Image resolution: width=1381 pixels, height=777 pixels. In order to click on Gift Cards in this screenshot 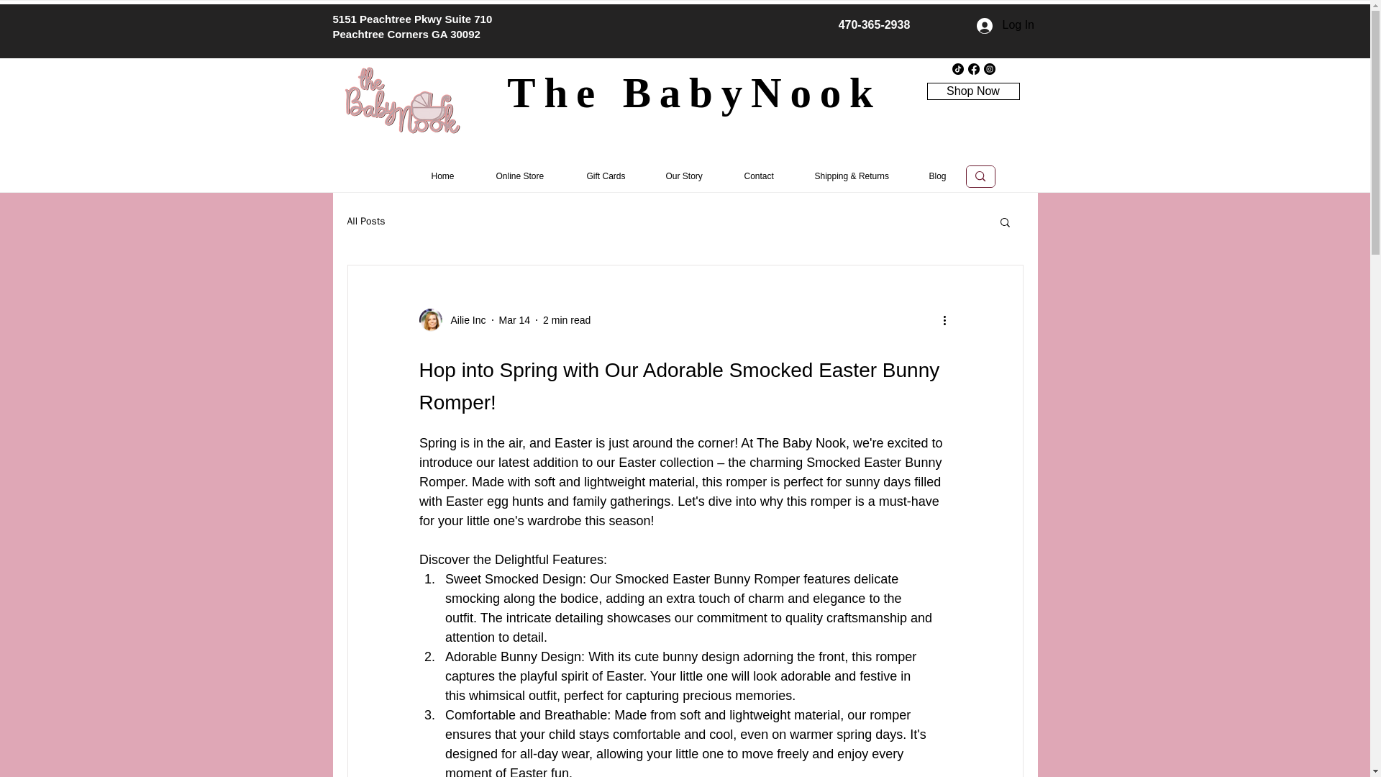, I will do `click(611, 177)`.